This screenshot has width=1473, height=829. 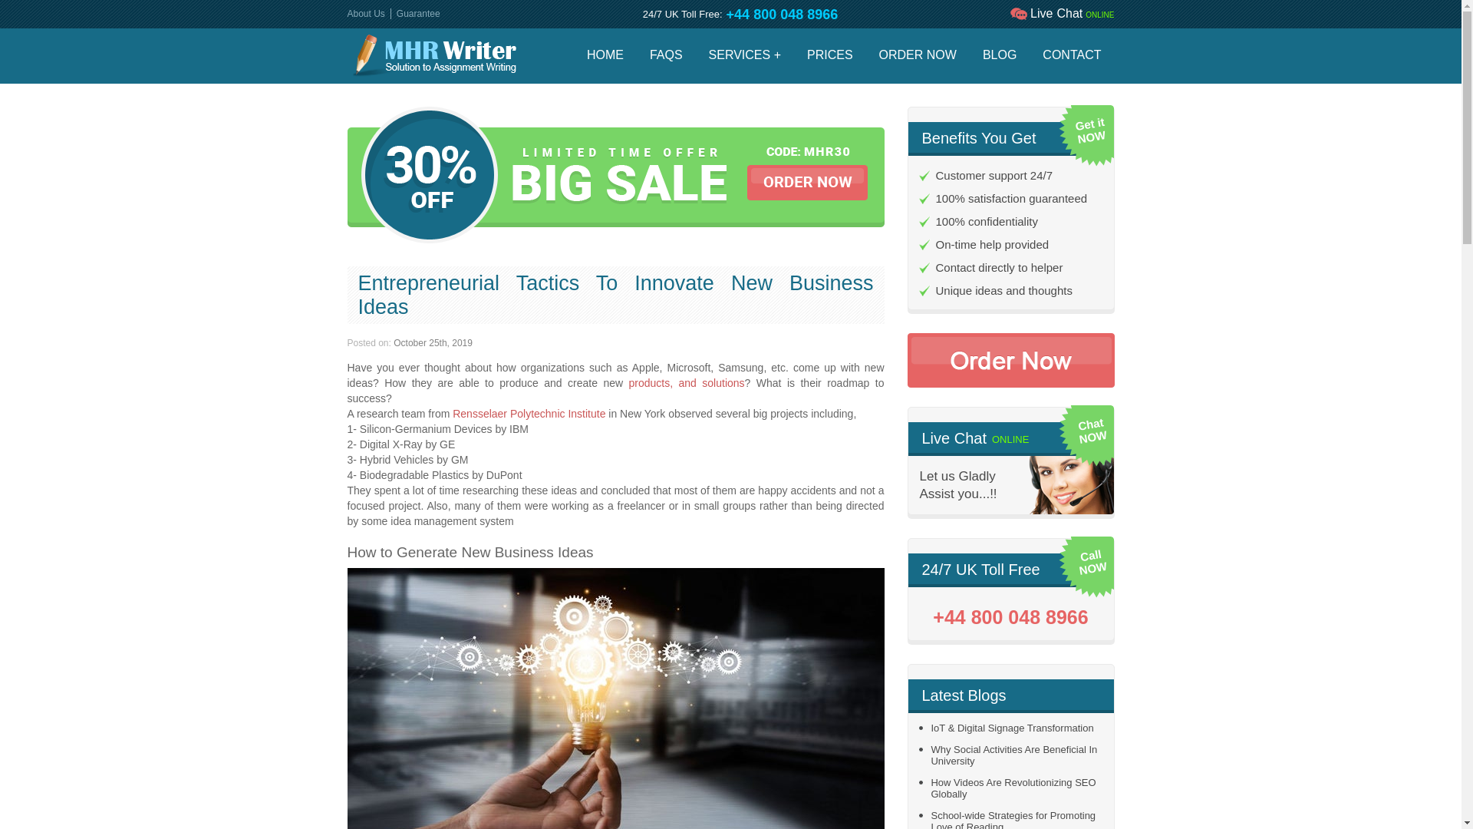 What do you see at coordinates (1061, 14) in the screenshot?
I see `Chat Using MHR Writer's LiveChat` at bounding box center [1061, 14].